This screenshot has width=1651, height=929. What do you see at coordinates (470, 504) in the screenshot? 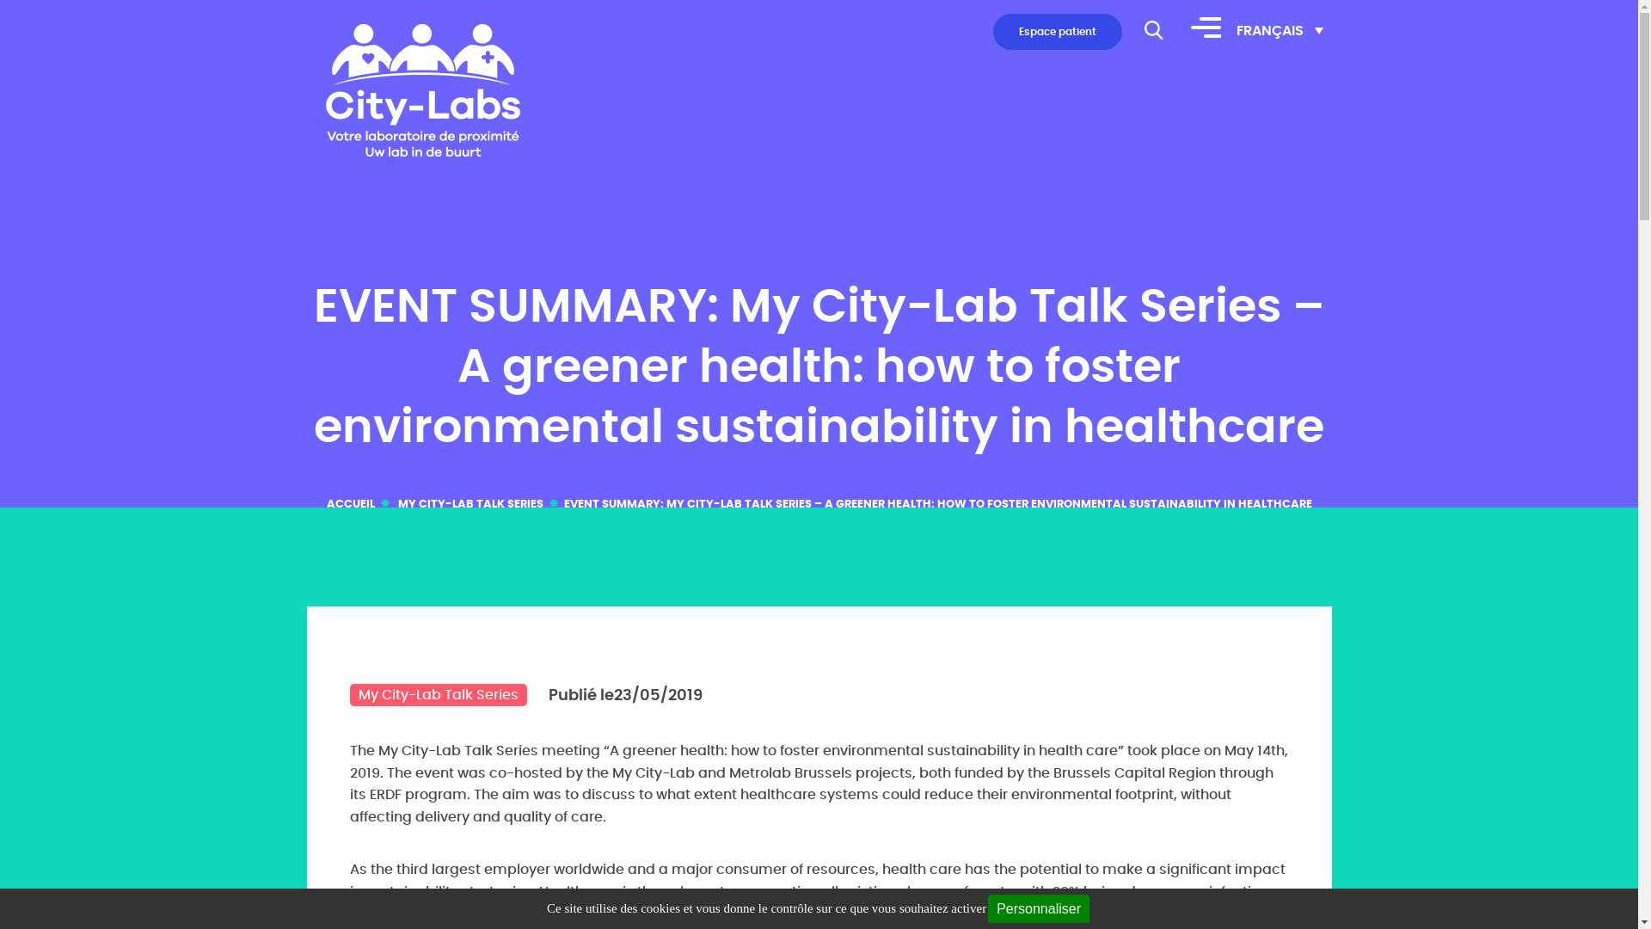
I see `MY CITY-LAB TALK SERIES` at bounding box center [470, 504].